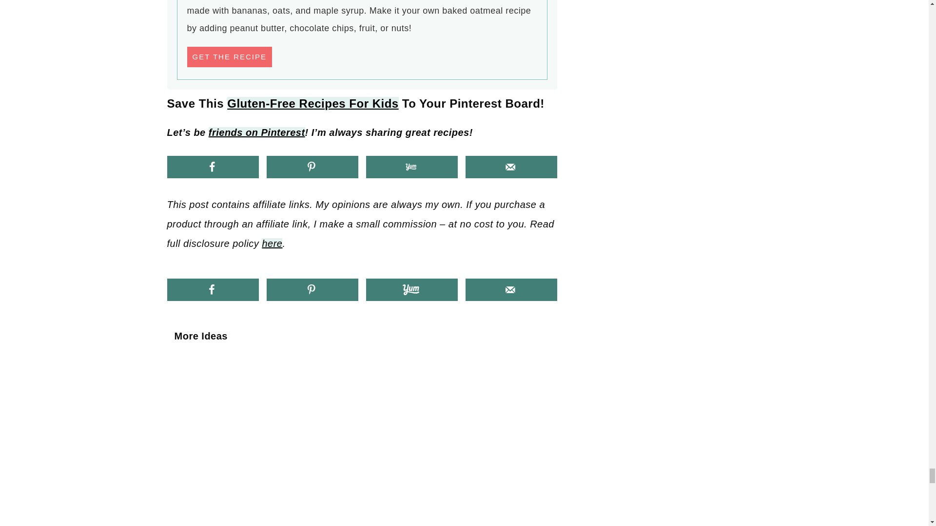 The image size is (936, 526). What do you see at coordinates (212, 167) in the screenshot?
I see `Share on Facebook` at bounding box center [212, 167].